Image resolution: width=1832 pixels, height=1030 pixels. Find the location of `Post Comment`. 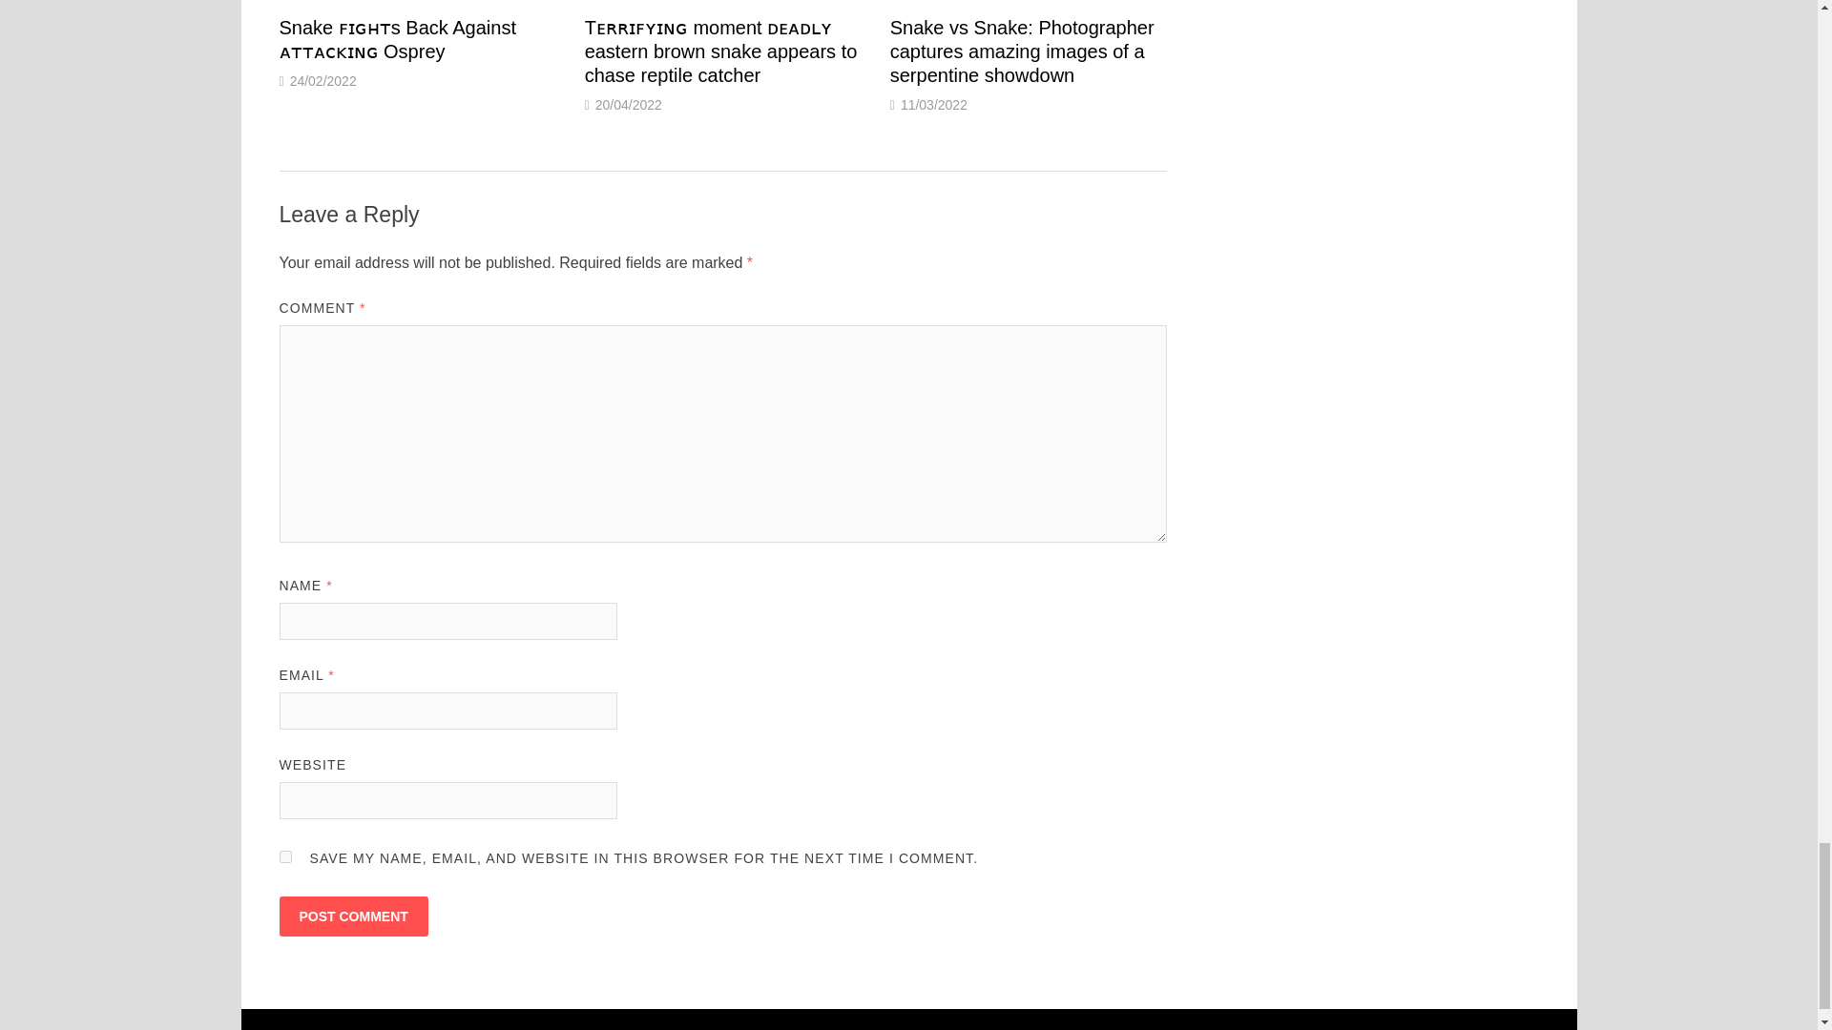

Post Comment is located at coordinates (352, 916).